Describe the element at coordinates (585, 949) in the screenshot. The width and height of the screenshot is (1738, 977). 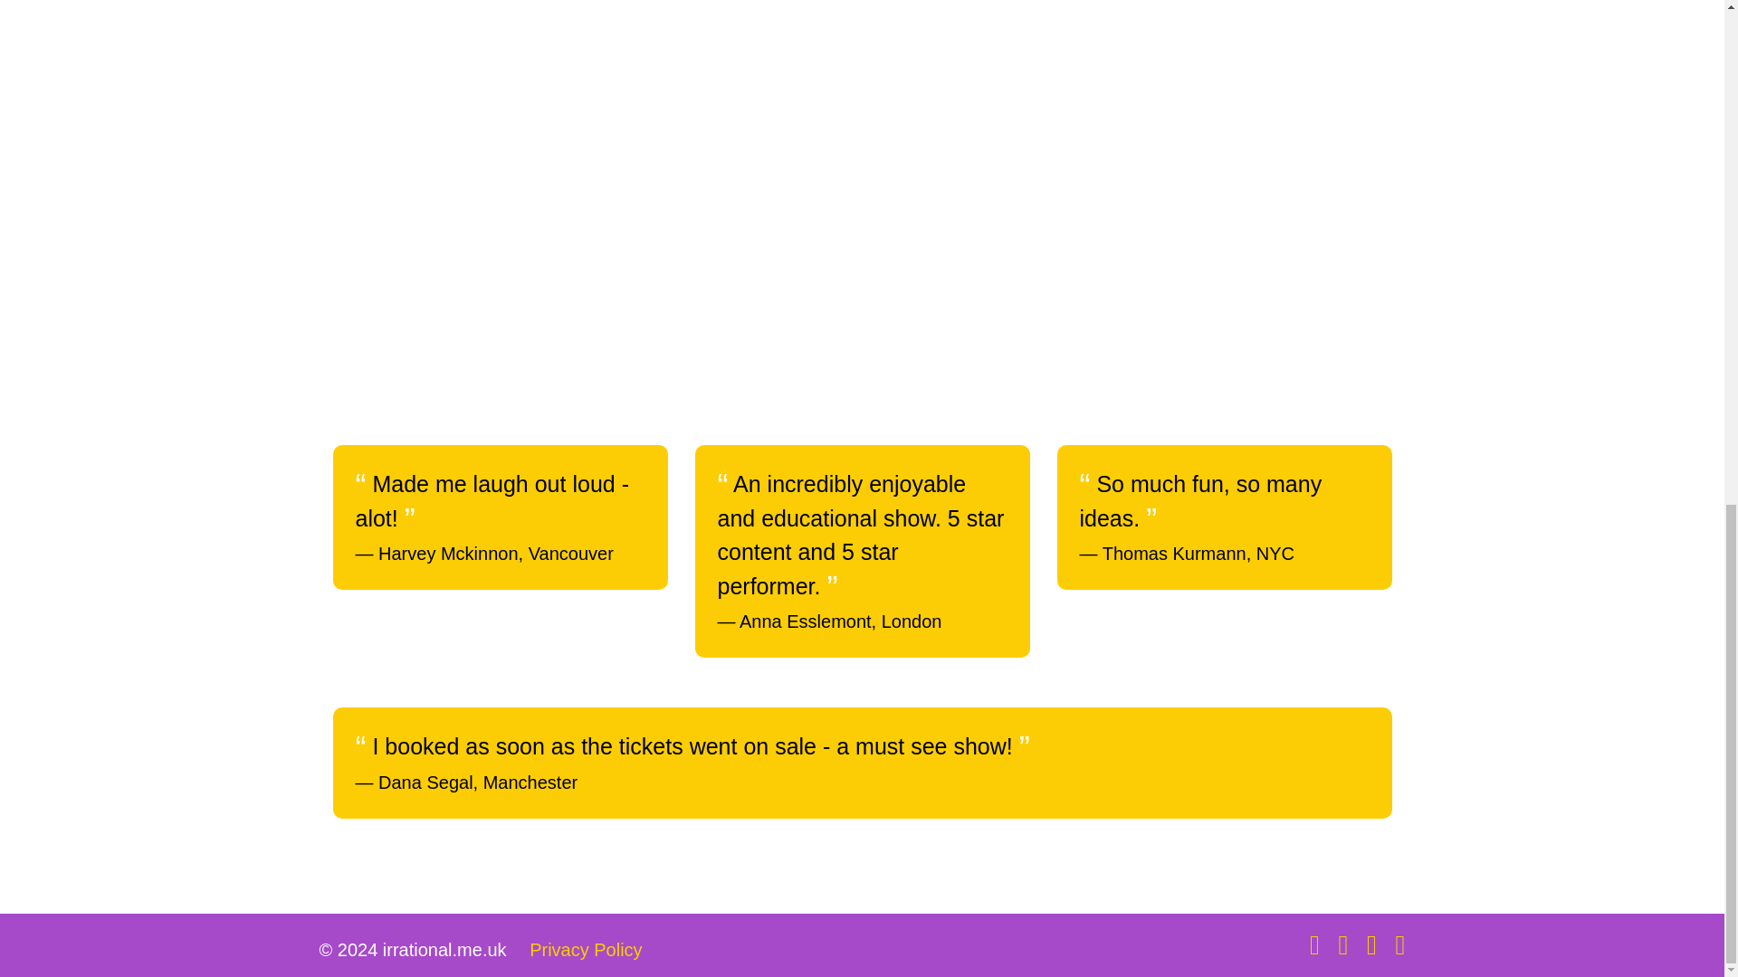
I see `Privacy Policy` at that location.